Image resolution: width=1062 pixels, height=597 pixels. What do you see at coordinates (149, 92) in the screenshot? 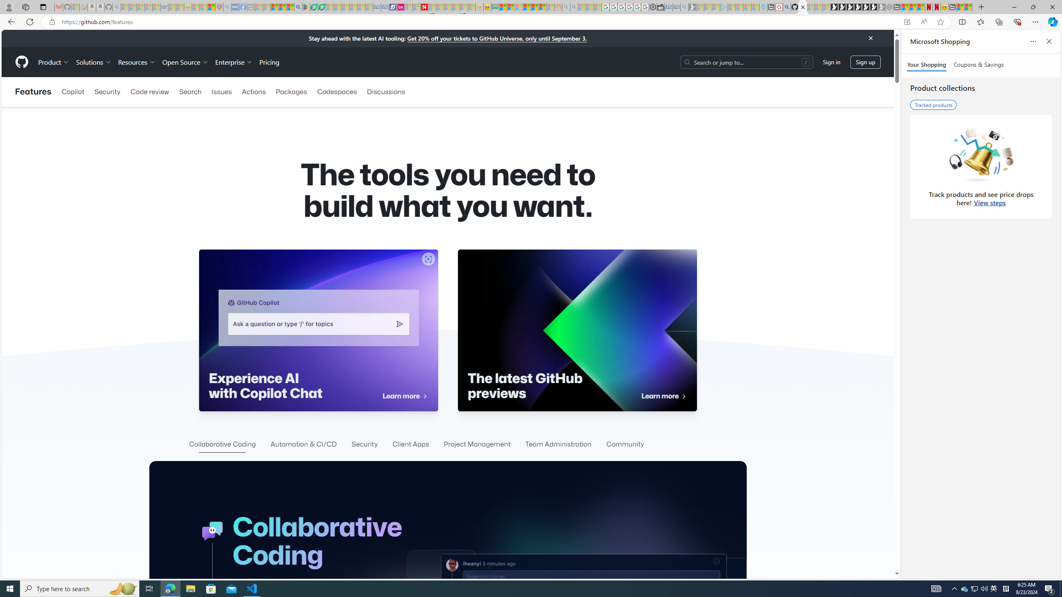
I see `Code review` at bounding box center [149, 92].